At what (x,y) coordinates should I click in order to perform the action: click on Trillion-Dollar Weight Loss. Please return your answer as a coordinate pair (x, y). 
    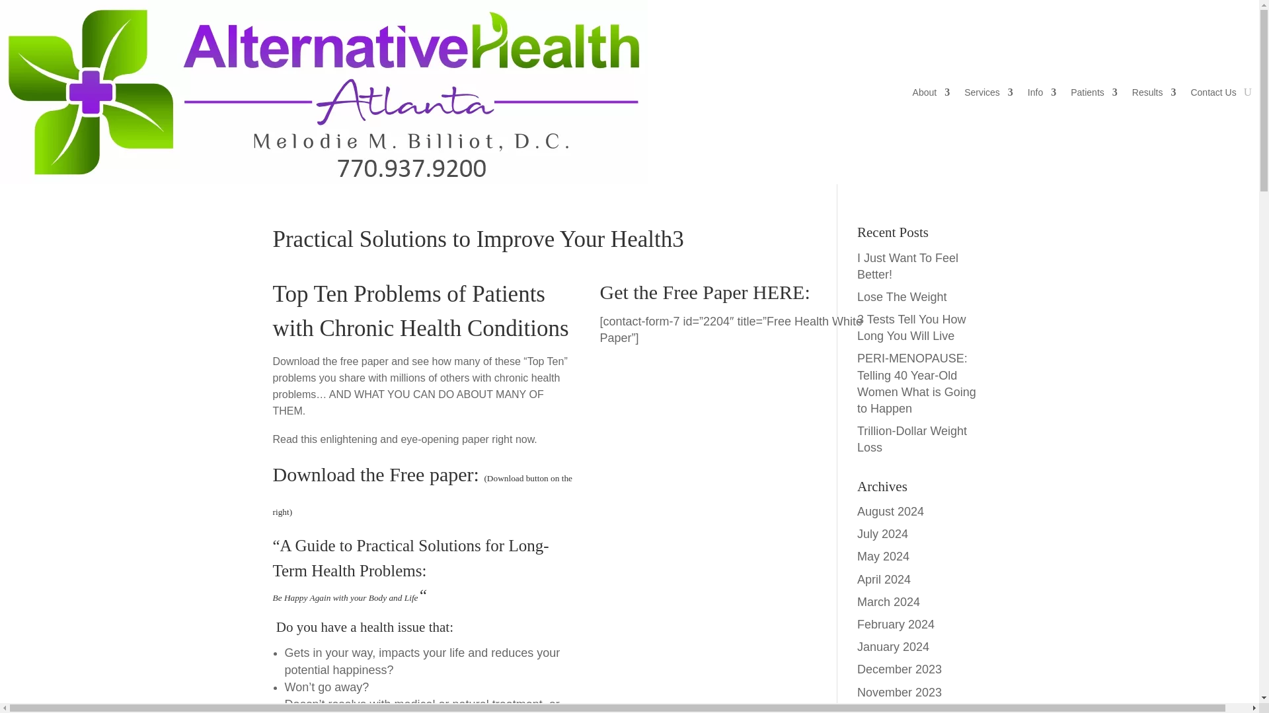
    Looking at the image, I should click on (912, 438).